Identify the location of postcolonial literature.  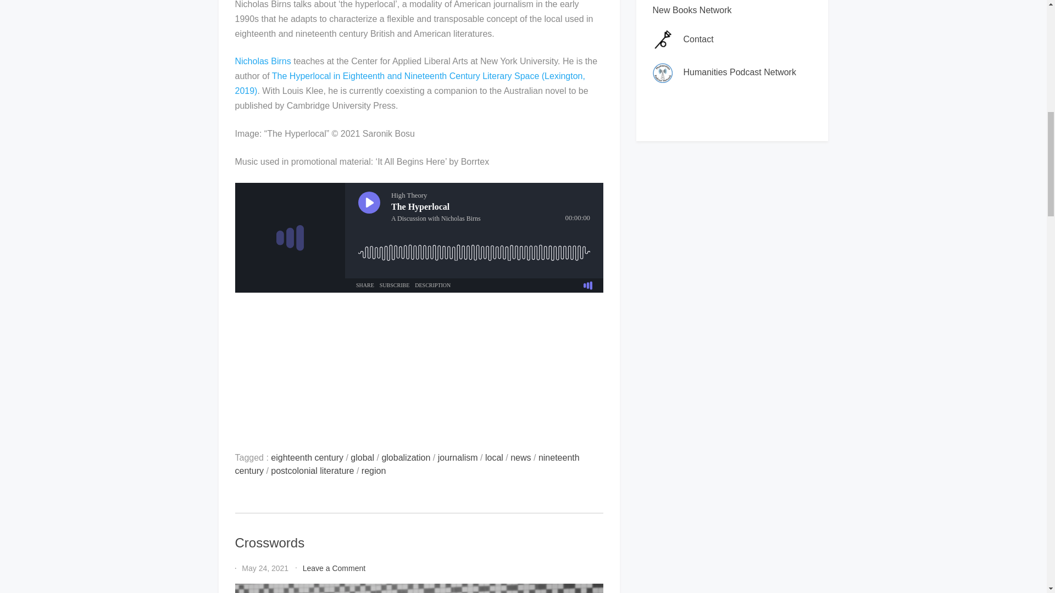
(312, 471).